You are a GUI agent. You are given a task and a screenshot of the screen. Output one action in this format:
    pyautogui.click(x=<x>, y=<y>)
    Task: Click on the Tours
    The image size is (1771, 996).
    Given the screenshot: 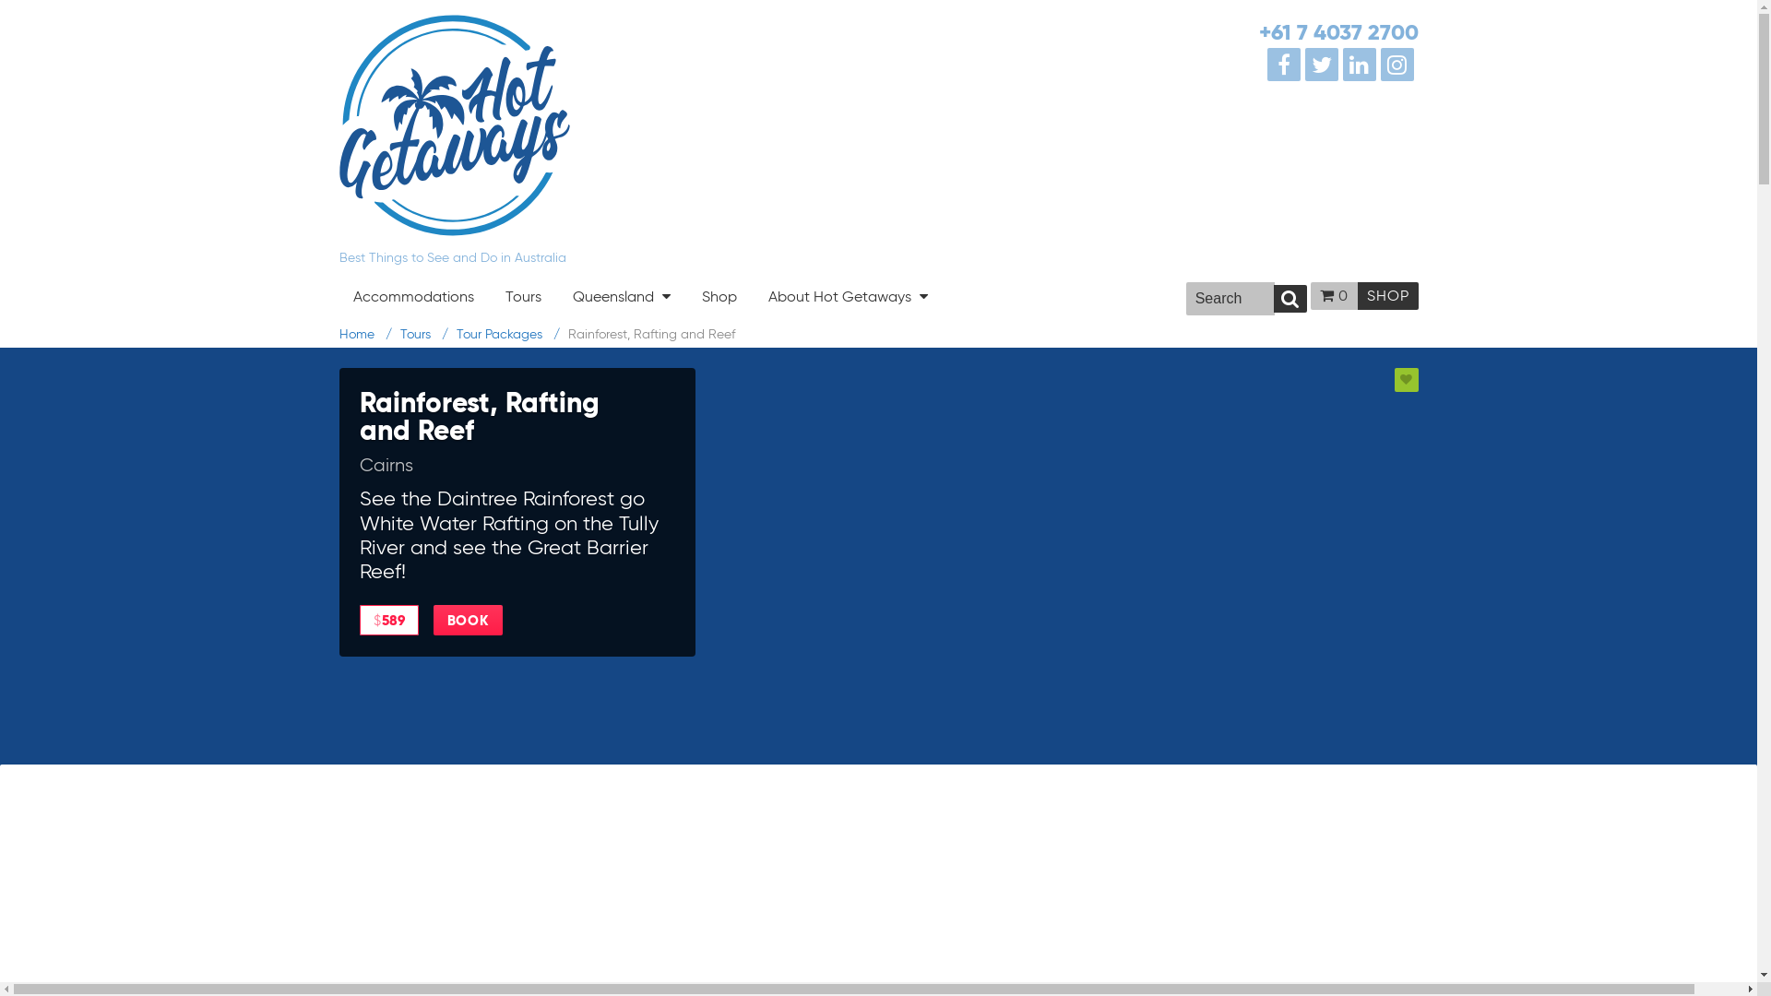 What is the action you would take?
    pyautogui.click(x=522, y=297)
    